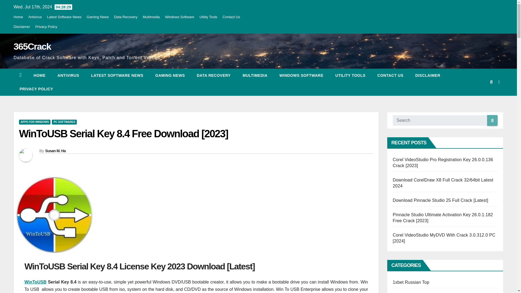 The height and width of the screenshot is (293, 521). Describe the element at coordinates (46, 27) in the screenshot. I see `Privacy Policy` at that location.